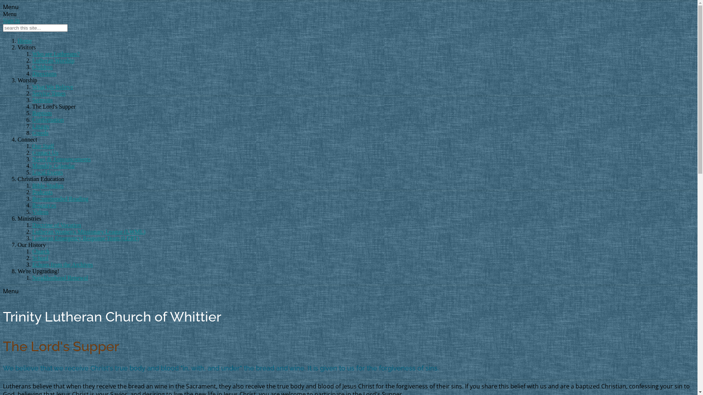  Describe the element at coordinates (53, 166) in the screenshot. I see `Monthly Calendar` at that location.